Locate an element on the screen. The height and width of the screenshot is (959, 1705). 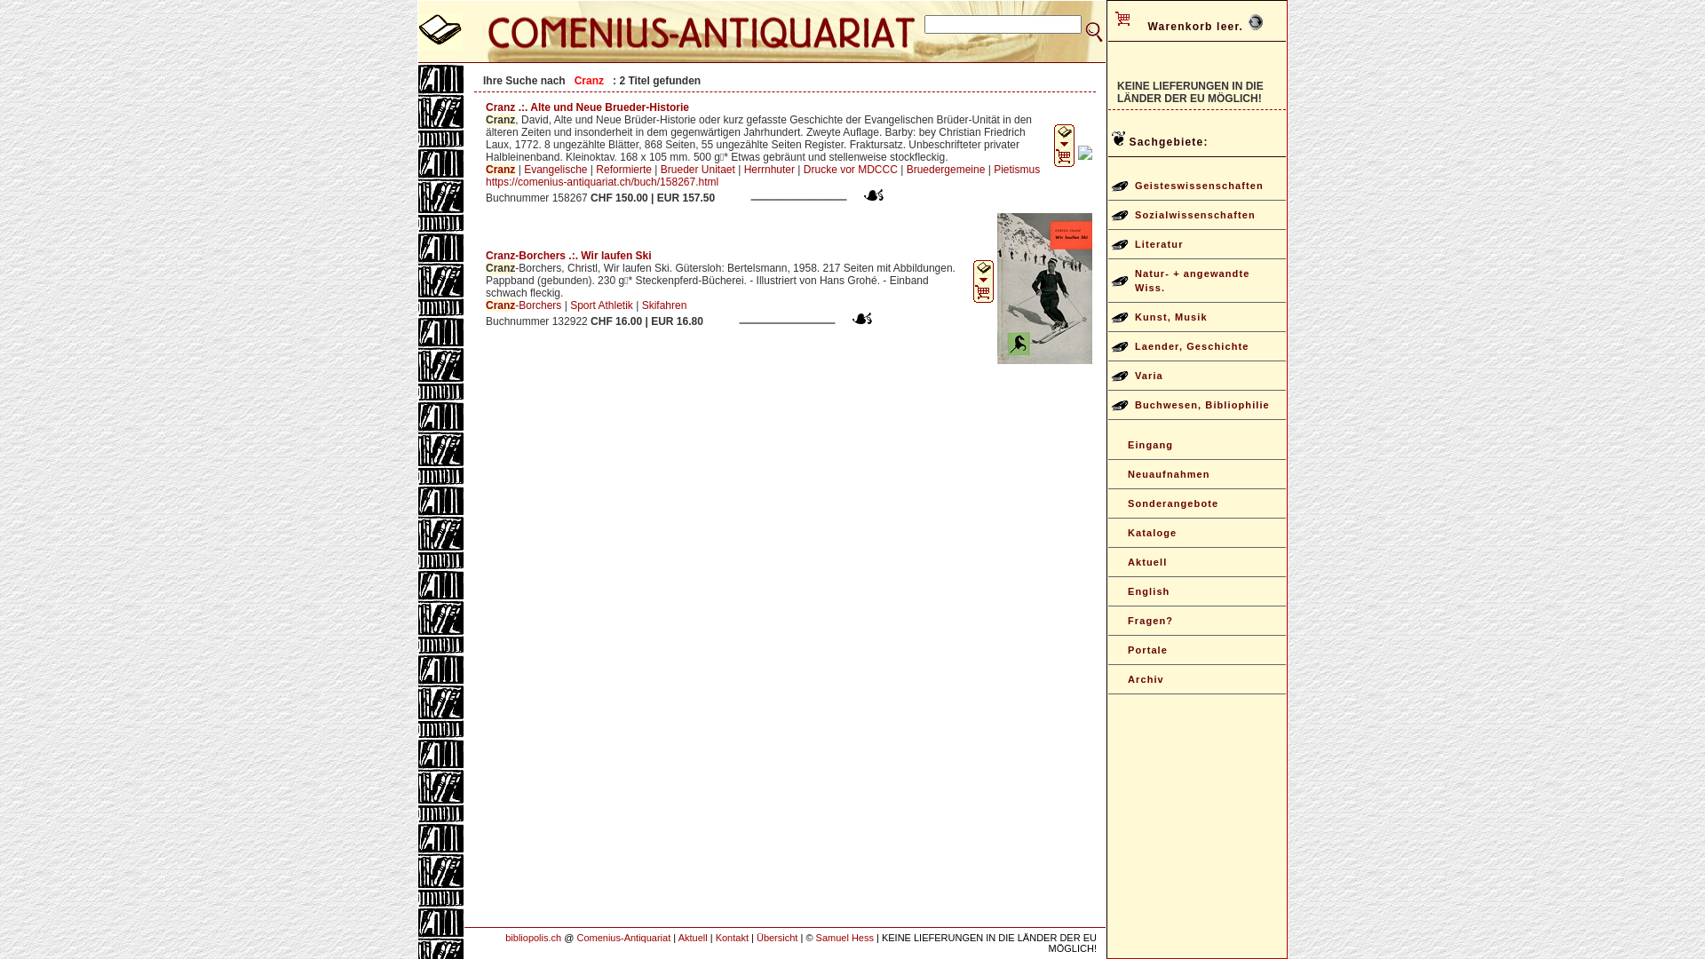
Kunst, Musik is located at coordinates (1197, 317).